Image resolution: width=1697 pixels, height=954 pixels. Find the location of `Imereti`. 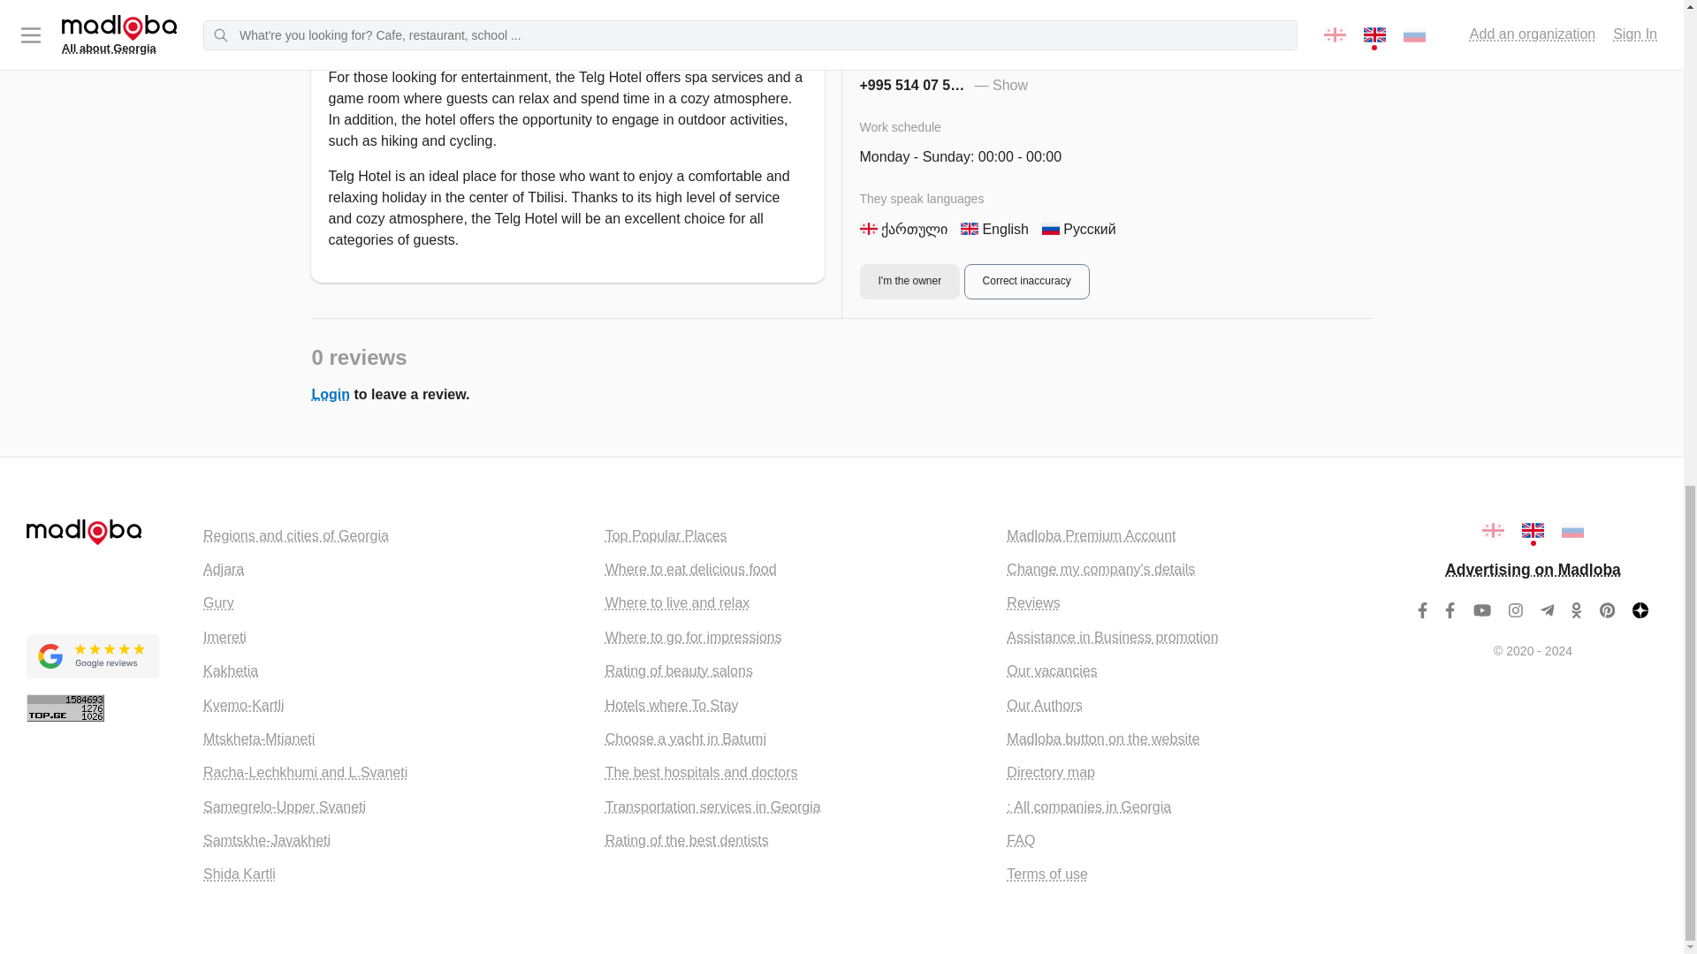

Imereti is located at coordinates (224, 637).